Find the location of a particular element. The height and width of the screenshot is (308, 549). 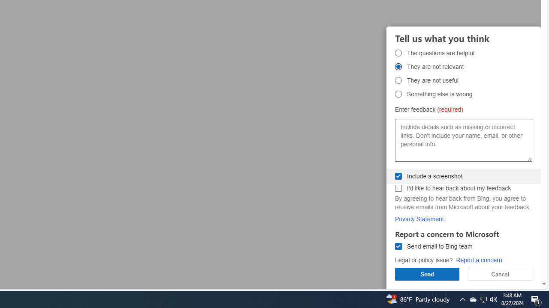

Include a screenshot Include a screenshot is located at coordinates (398, 176).